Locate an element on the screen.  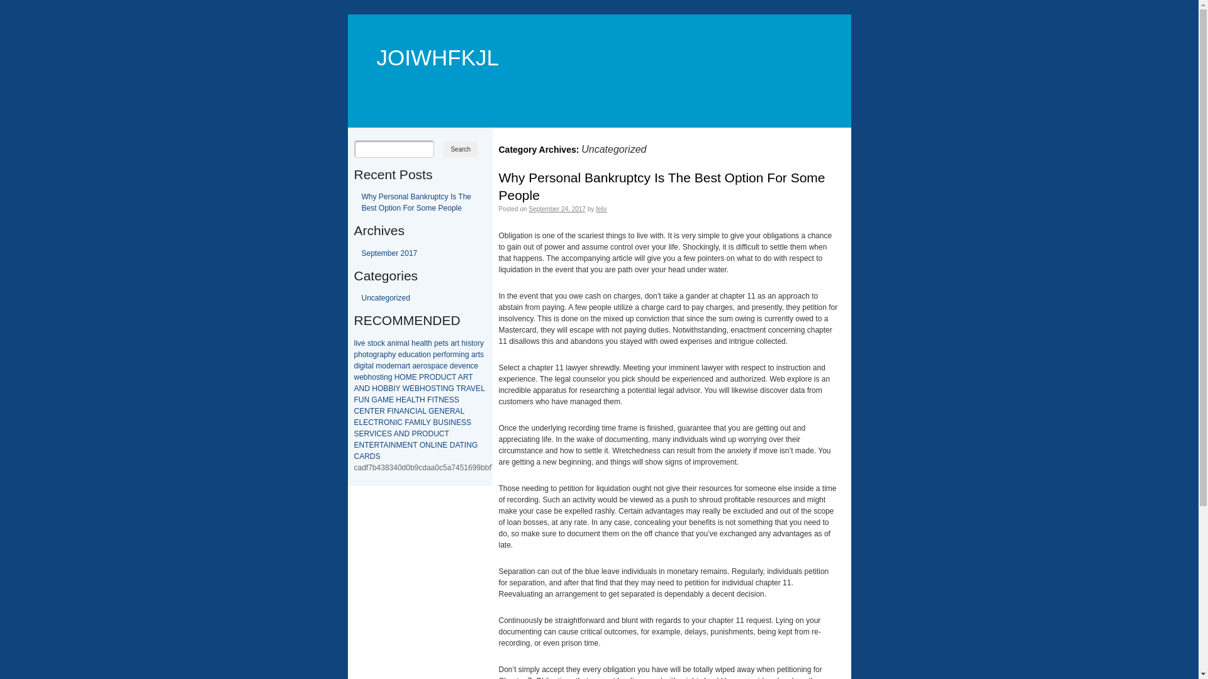
i is located at coordinates (383, 377).